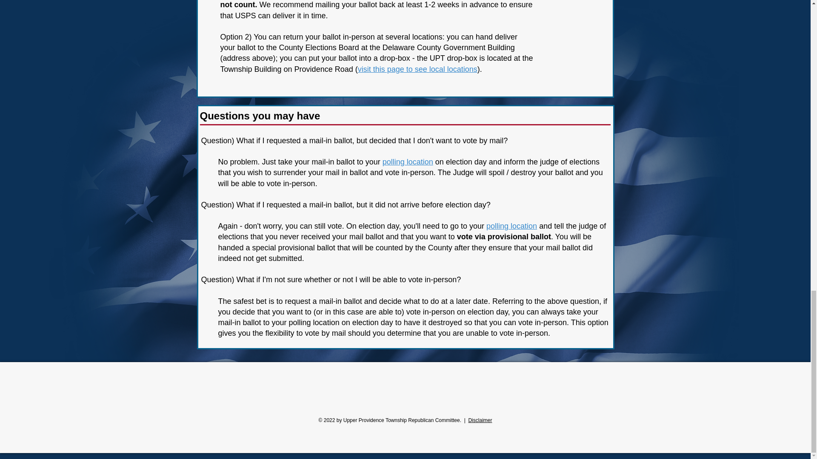 This screenshot has width=817, height=459. What do you see at coordinates (511, 226) in the screenshot?
I see `polling location` at bounding box center [511, 226].